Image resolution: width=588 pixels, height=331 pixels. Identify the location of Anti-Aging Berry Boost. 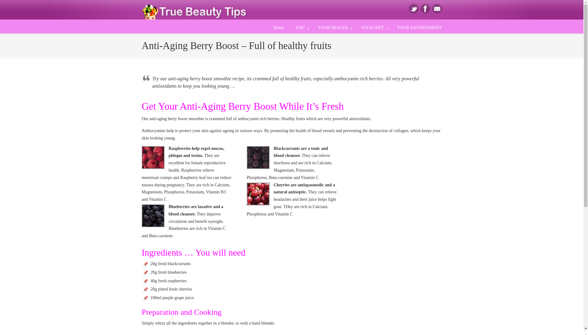
(153, 216).